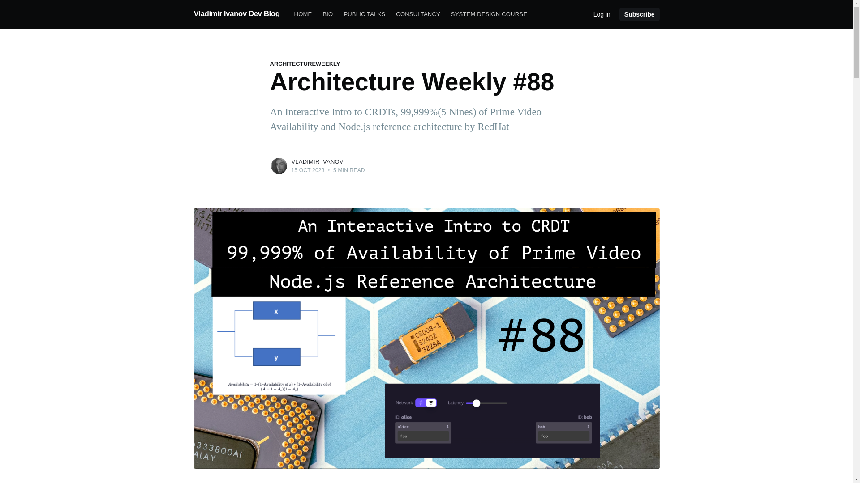 The image size is (860, 483). Describe the element at coordinates (602, 13) in the screenshot. I see `Log in` at that location.